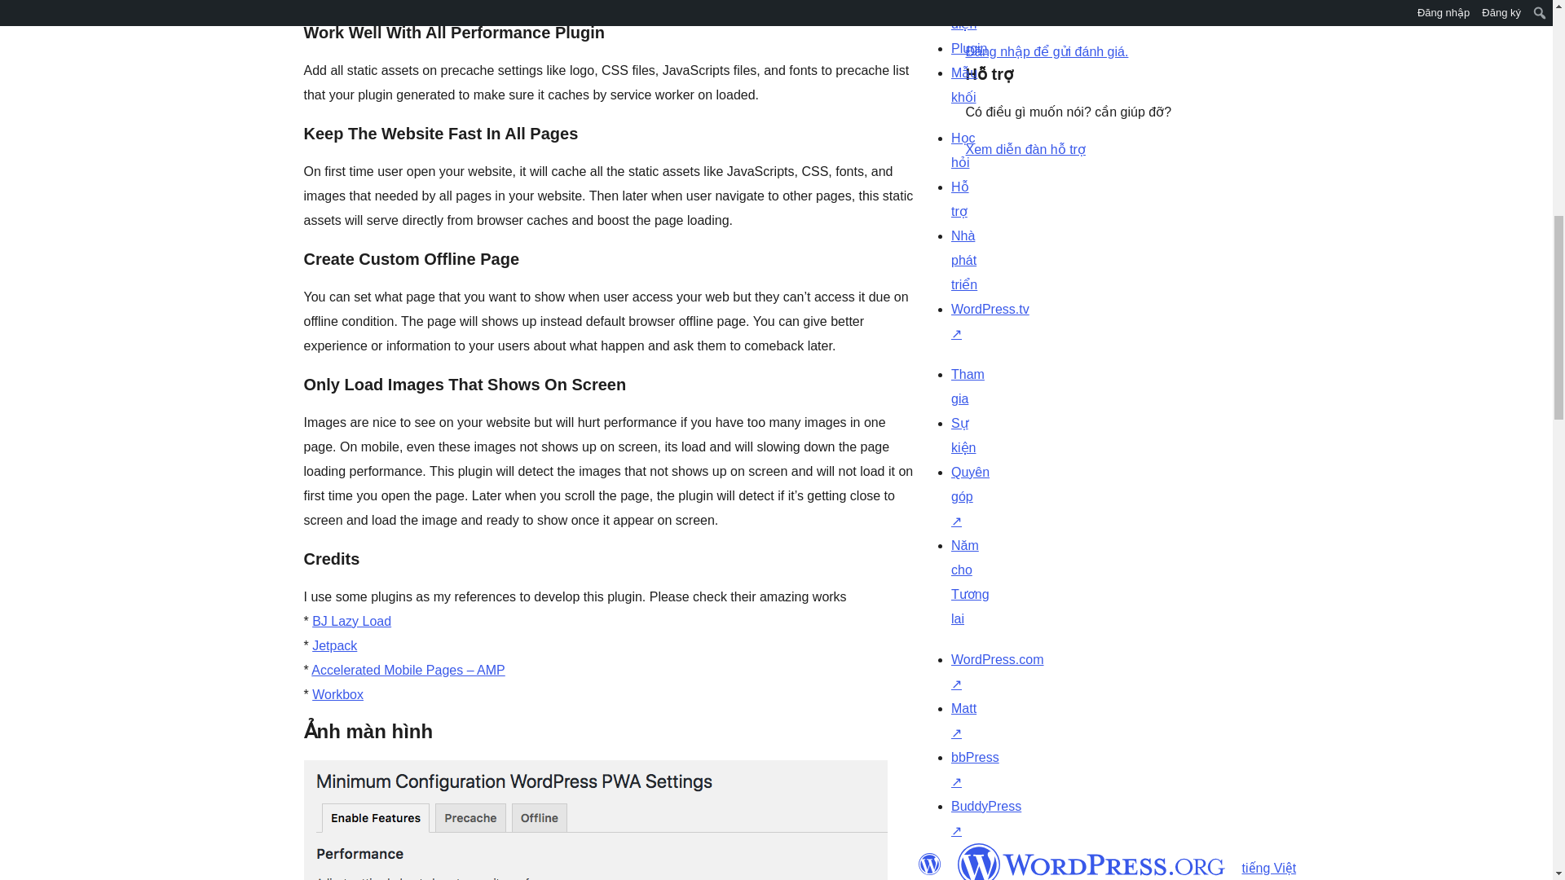 This screenshot has width=1565, height=880. I want to click on WordPress.org, so click(928, 864).